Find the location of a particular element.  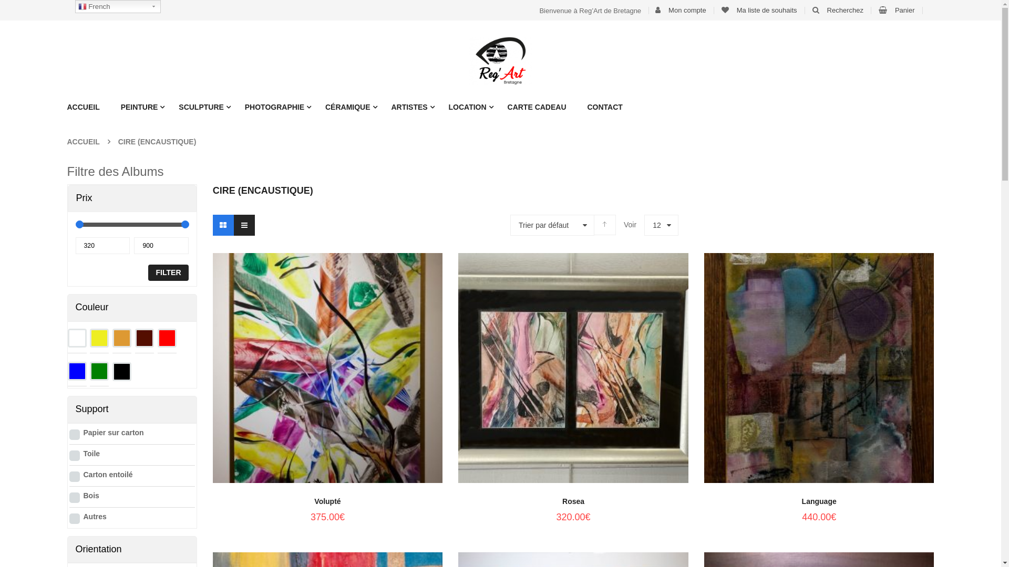

ARTISTES is located at coordinates (409, 107).